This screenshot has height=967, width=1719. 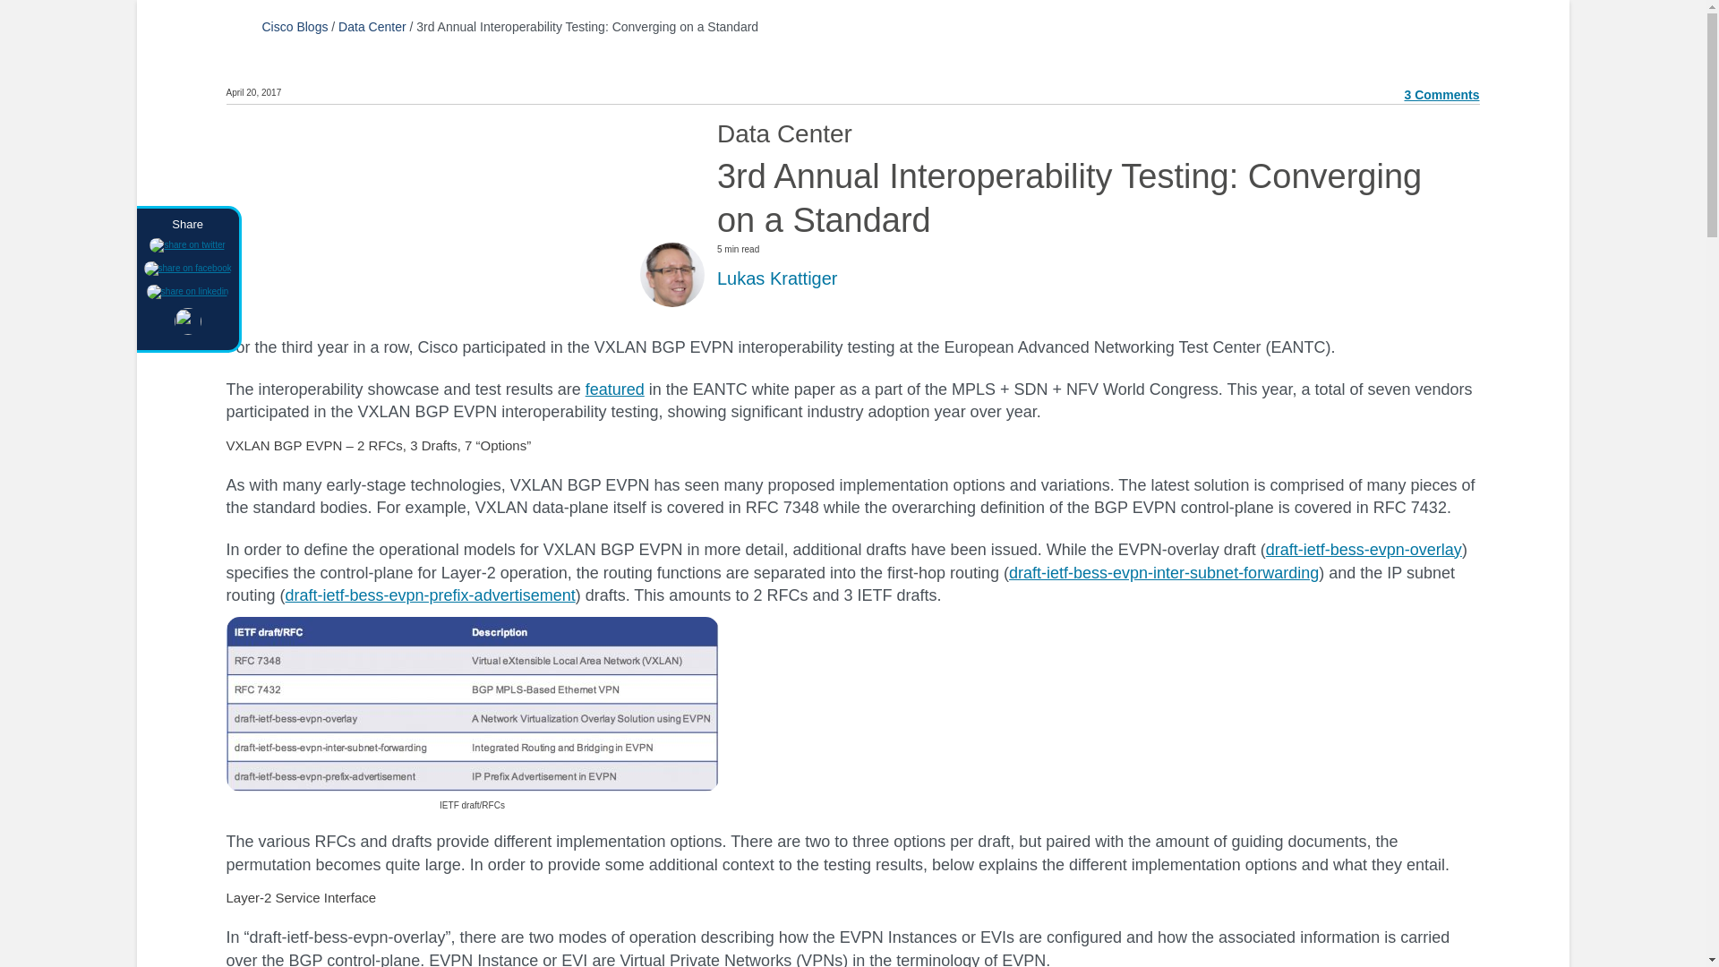 What do you see at coordinates (777, 278) in the screenshot?
I see `Posts by Lukas Krattiger` at bounding box center [777, 278].